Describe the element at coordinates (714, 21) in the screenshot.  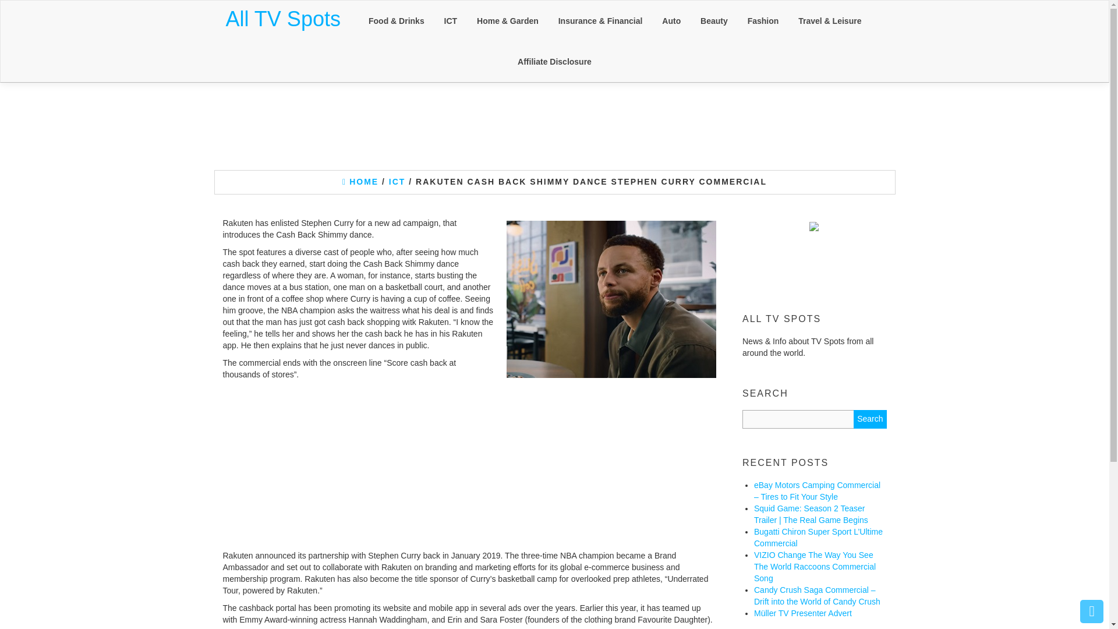
I see `Beauty` at that location.